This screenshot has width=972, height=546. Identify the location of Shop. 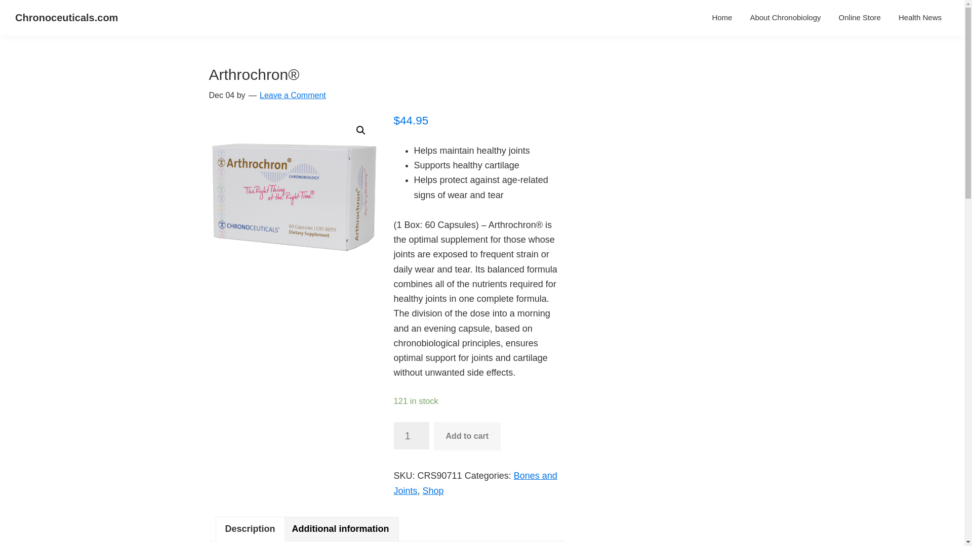
(433, 490).